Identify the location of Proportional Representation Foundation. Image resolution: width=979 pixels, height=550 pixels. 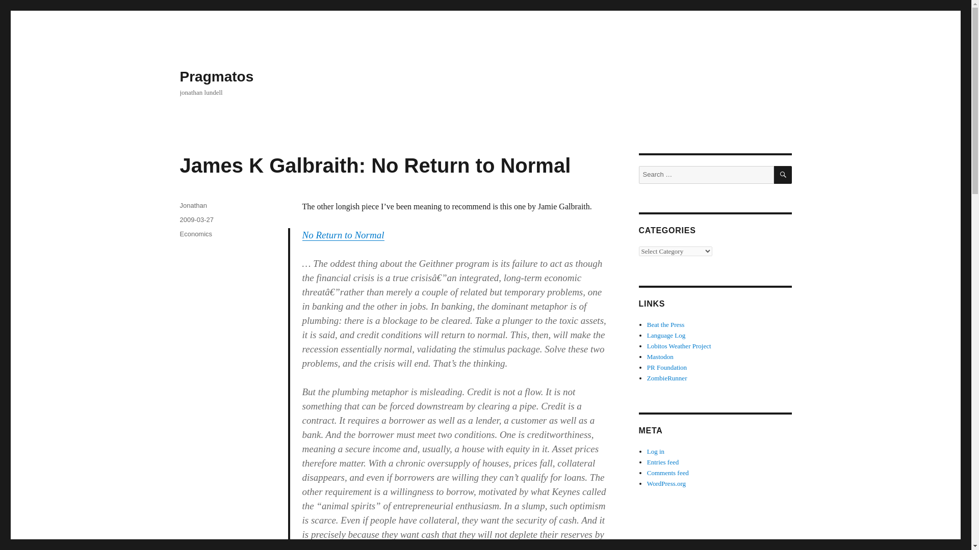
(667, 367).